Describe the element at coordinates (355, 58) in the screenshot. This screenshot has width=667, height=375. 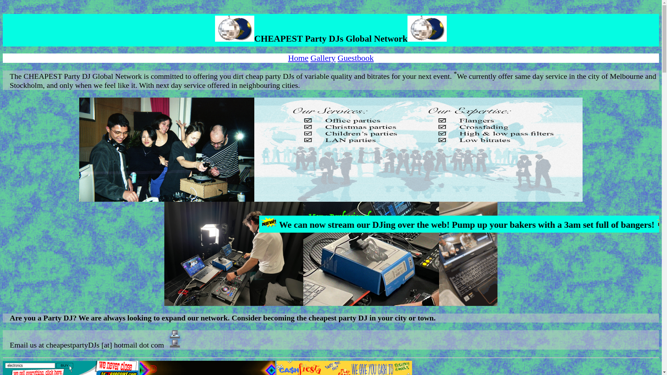
I see `Guestbook` at that location.